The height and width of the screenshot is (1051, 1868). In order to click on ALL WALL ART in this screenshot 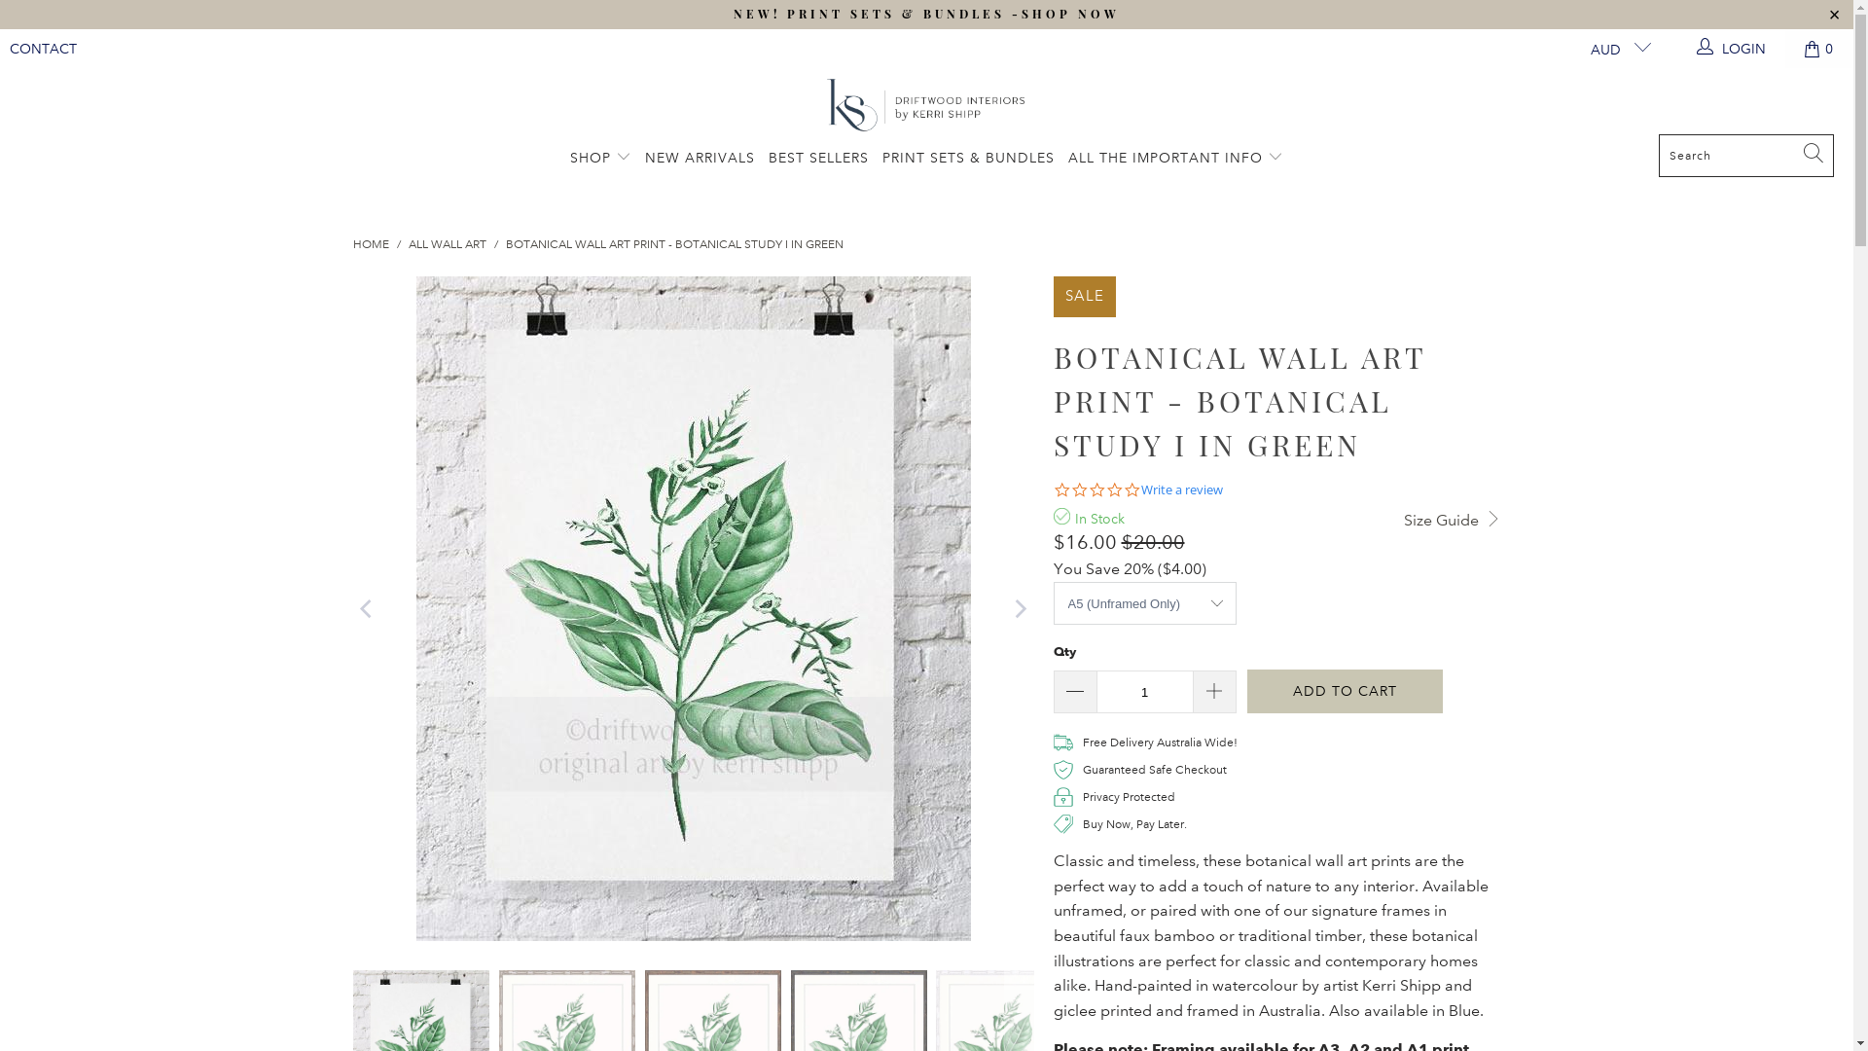, I will do `click(448, 245)`.